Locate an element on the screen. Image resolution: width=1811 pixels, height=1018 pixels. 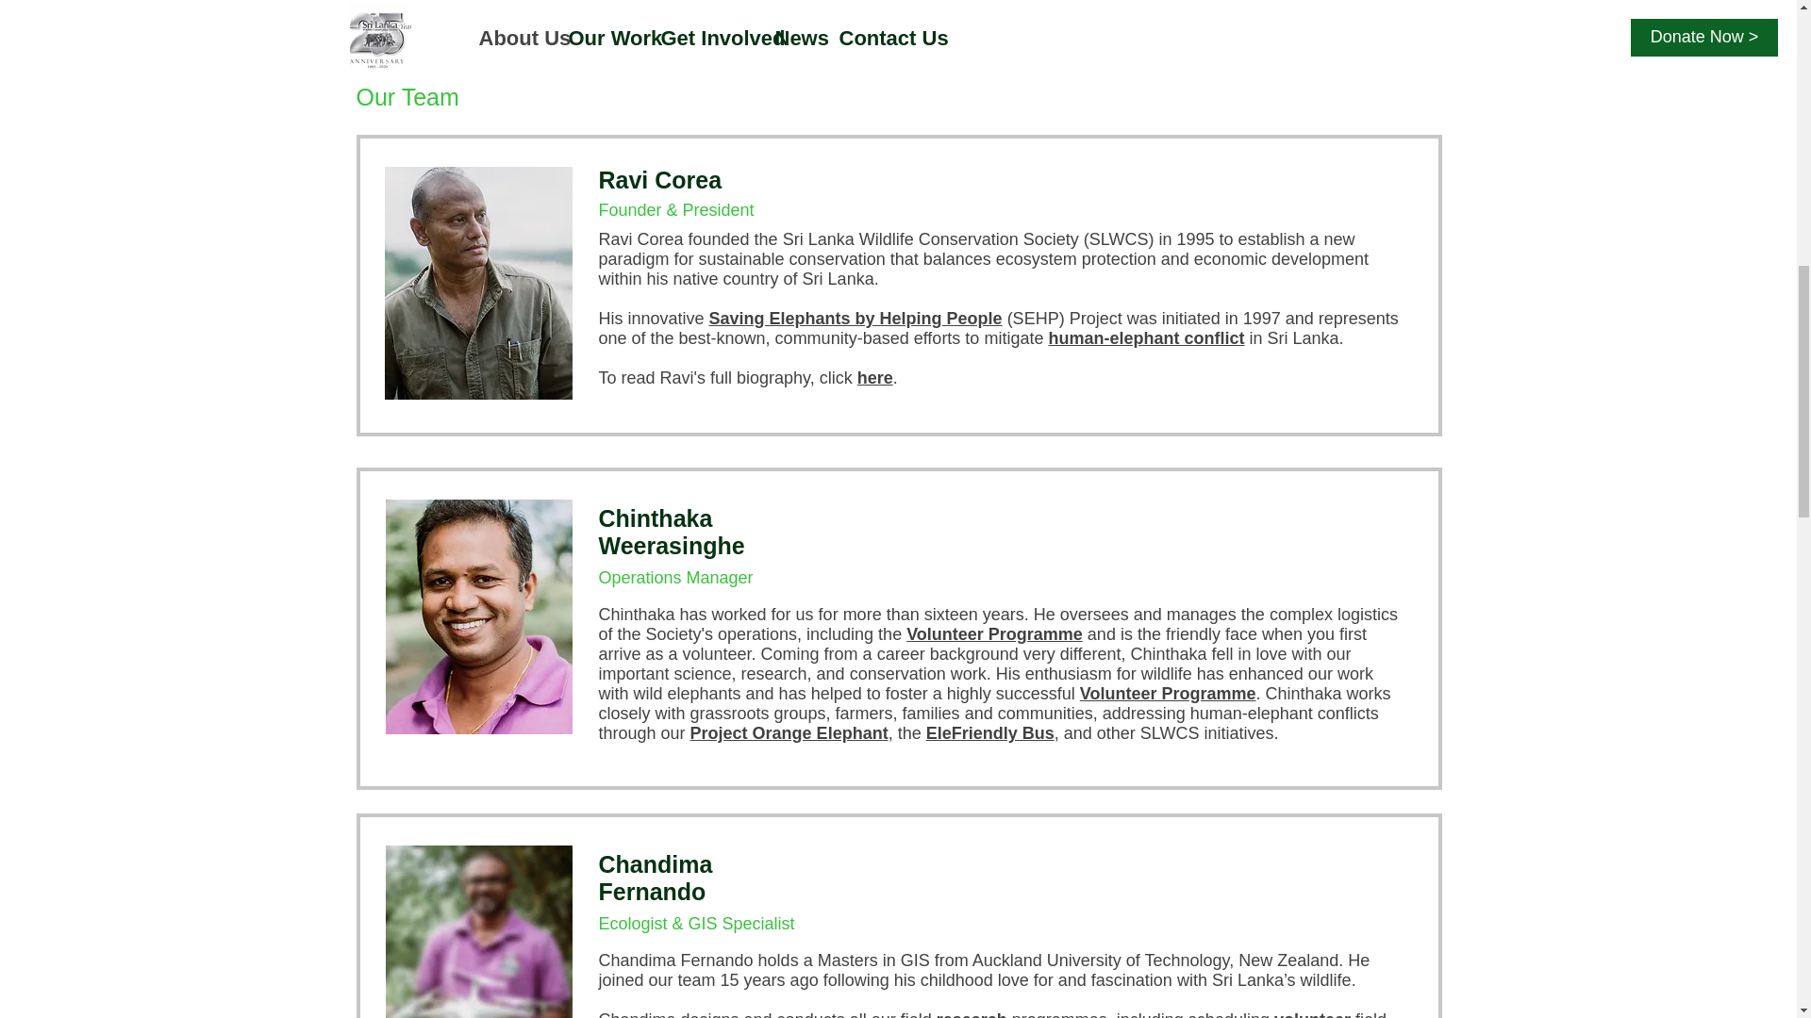
Volunteer Programme is located at coordinates (994, 633).